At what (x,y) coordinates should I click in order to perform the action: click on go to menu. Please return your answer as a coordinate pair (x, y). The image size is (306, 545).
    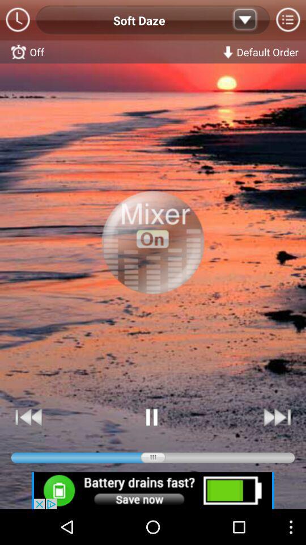
    Looking at the image, I should click on (288, 20).